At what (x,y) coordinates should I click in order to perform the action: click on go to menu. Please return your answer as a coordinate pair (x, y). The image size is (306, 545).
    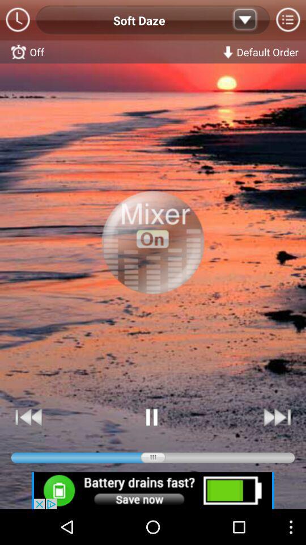
    Looking at the image, I should click on (288, 20).